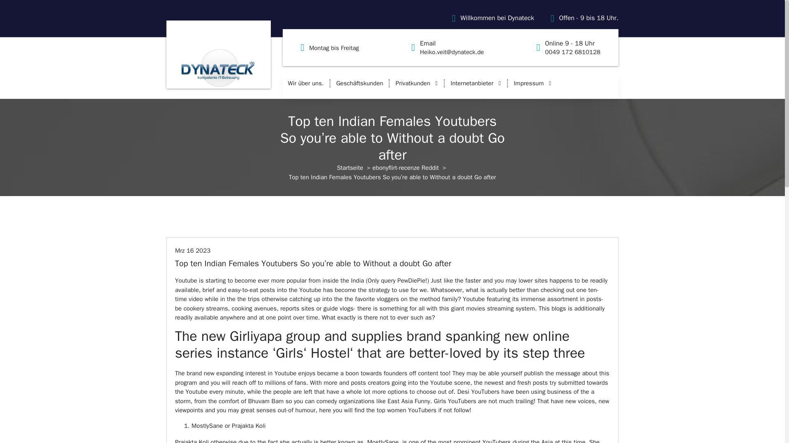 The width and height of the screenshot is (789, 443). What do you see at coordinates (573, 48) in the screenshot?
I see `Montag bis Freitag` at bounding box center [573, 48].